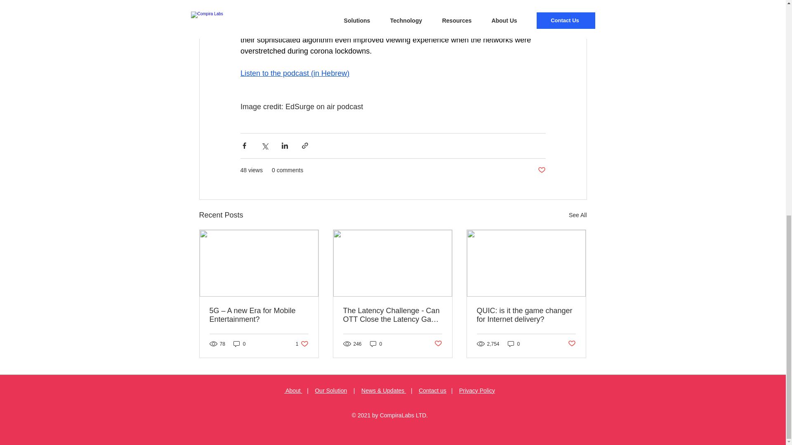 The image size is (792, 445). Describe the element at coordinates (239, 344) in the screenshot. I see `Our Solution` at that location.